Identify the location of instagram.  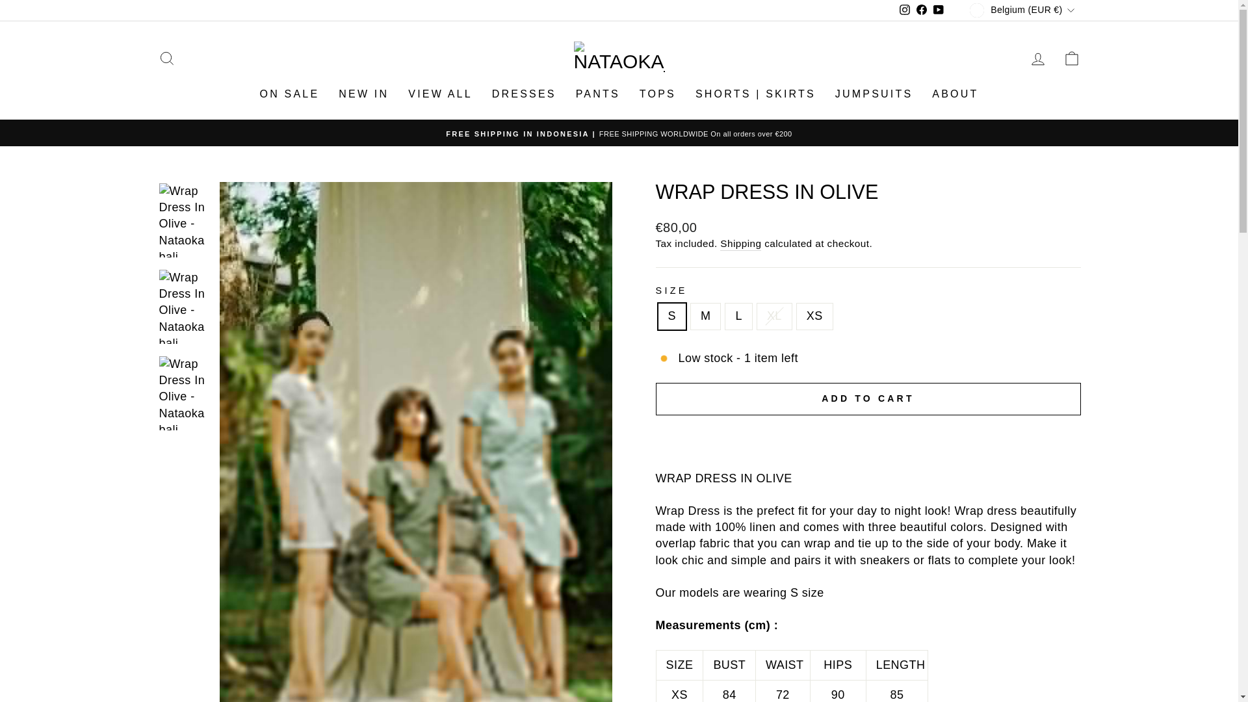
(922, 10).